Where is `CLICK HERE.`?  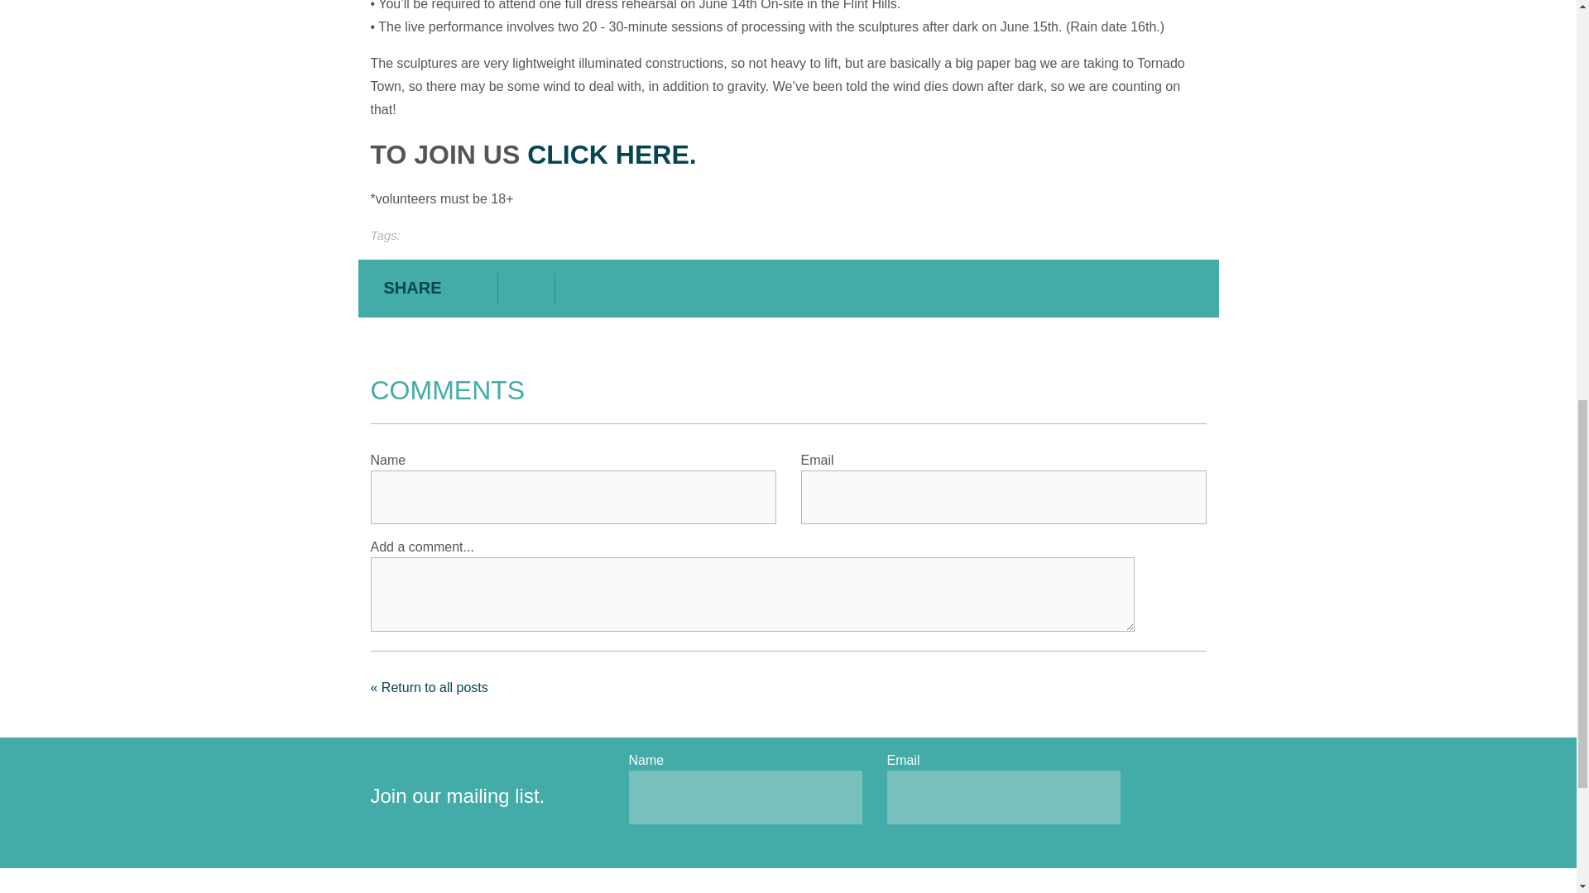 CLICK HERE. is located at coordinates (611, 154).